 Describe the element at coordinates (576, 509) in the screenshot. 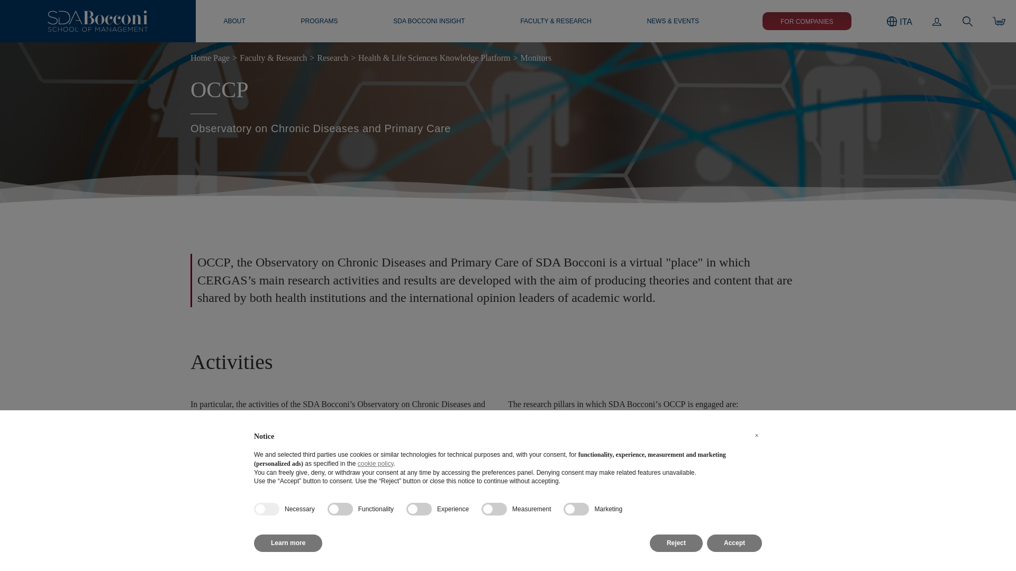

I see `false` at that location.